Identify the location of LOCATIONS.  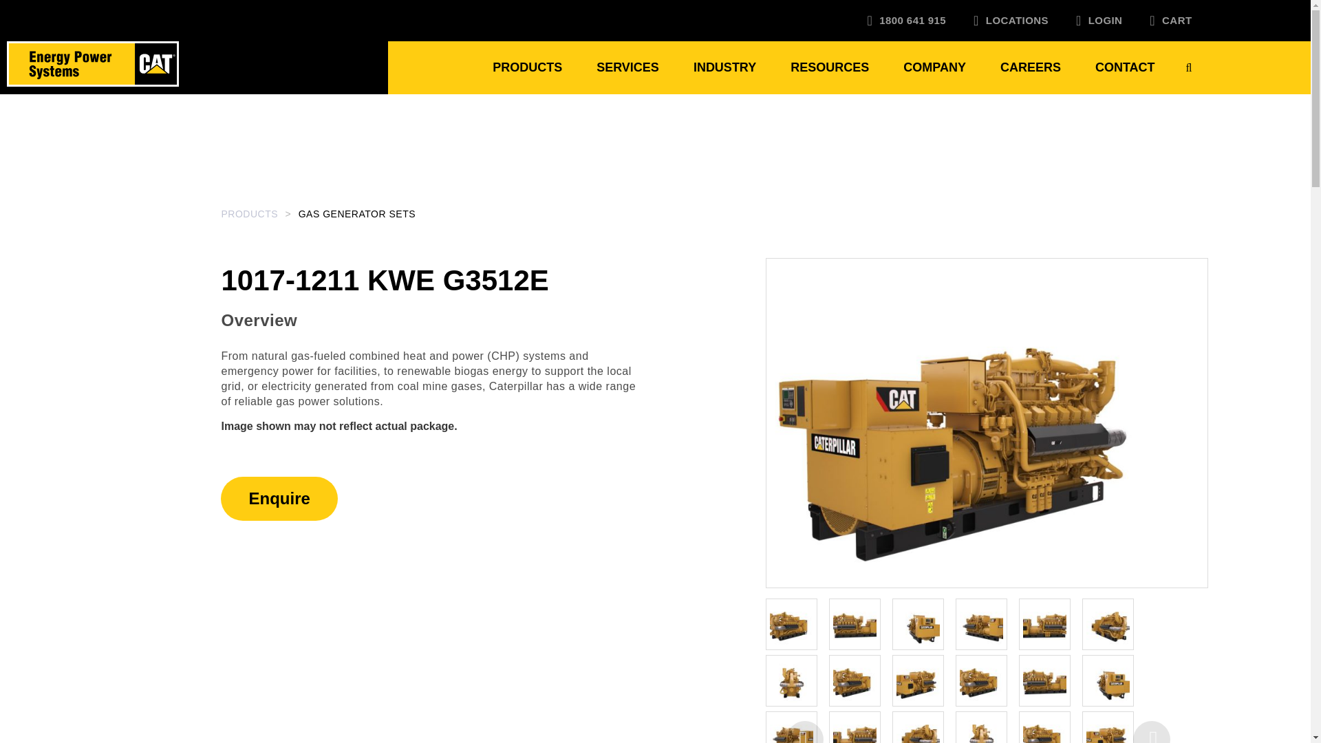
(1011, 21).